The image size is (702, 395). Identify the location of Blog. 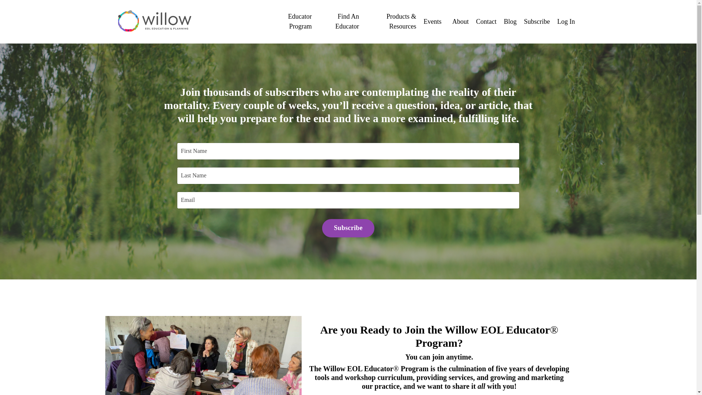
(510, 22).